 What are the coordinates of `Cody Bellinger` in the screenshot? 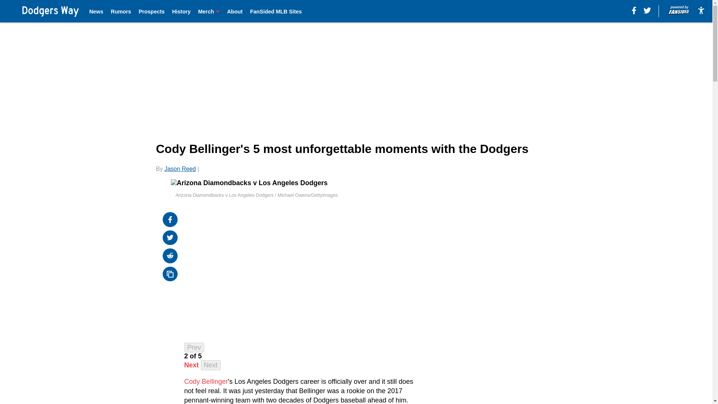 It's located at (206, 382).